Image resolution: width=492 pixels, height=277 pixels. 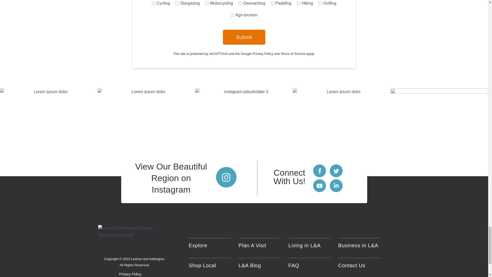 I want to click on instagram-placeholder-3, so click(x=244, y=132).